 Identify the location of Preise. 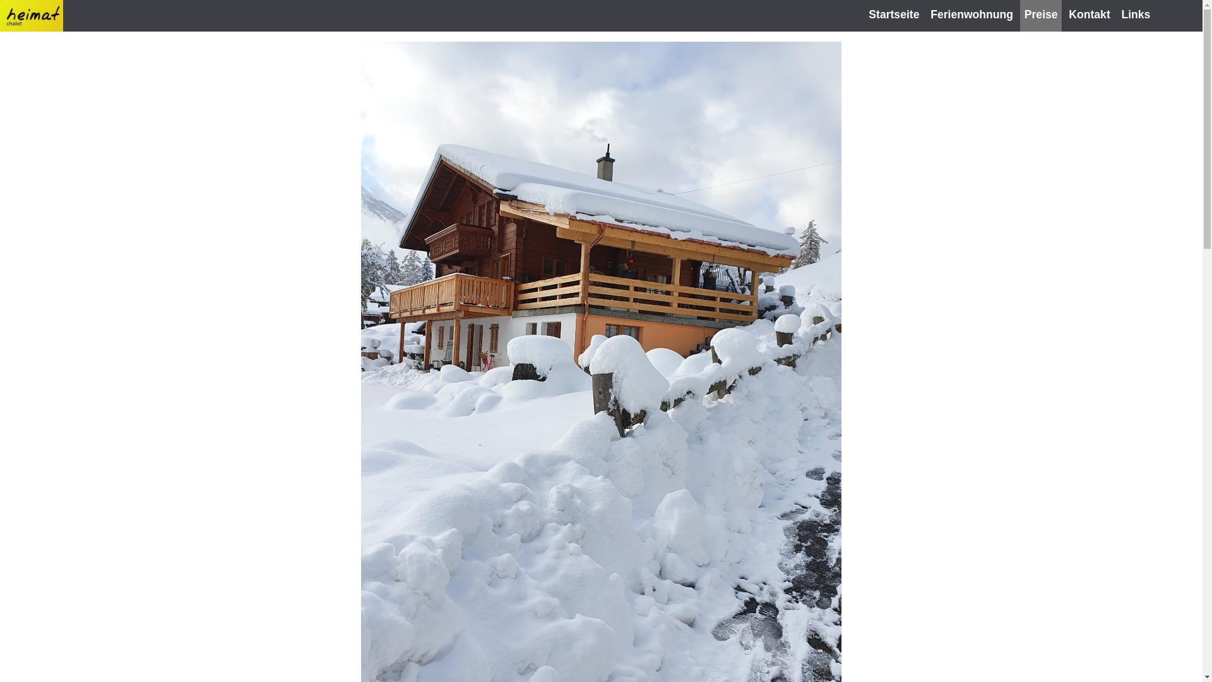
(1042, 15).